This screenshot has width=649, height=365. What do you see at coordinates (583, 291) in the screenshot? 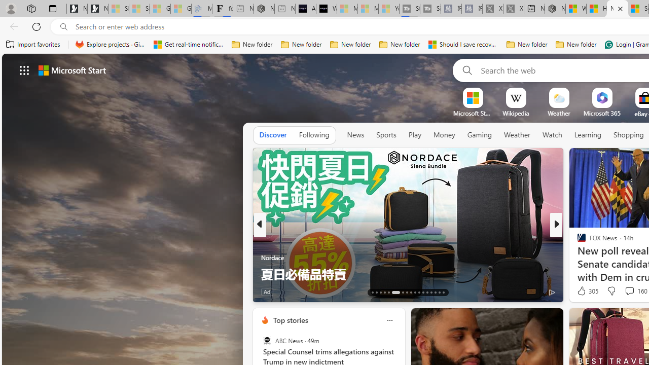
I see `20 Like` at bounding box center [583, 291].